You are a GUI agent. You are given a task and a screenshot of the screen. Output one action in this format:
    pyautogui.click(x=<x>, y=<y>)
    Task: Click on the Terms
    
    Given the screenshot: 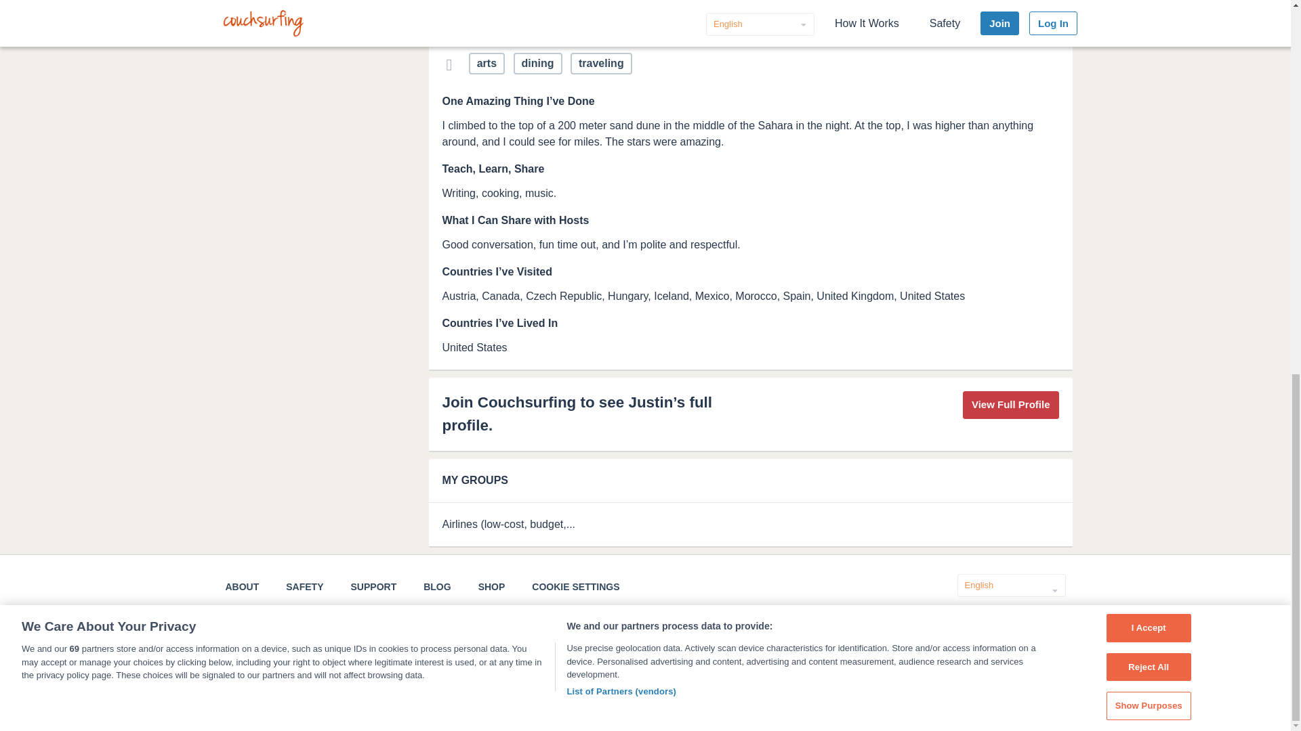 What is the action you would take?
    pyautogui.click(x=440, y=703)
    